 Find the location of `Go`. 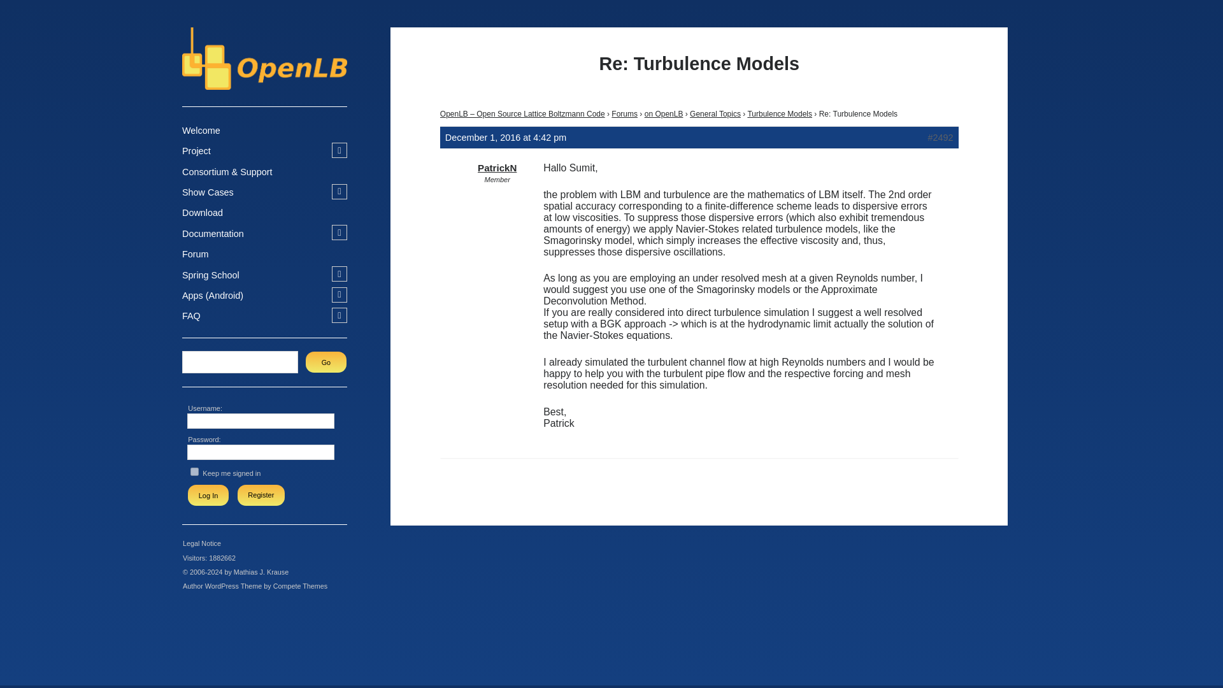

Go is located at coordinates (326, 362).